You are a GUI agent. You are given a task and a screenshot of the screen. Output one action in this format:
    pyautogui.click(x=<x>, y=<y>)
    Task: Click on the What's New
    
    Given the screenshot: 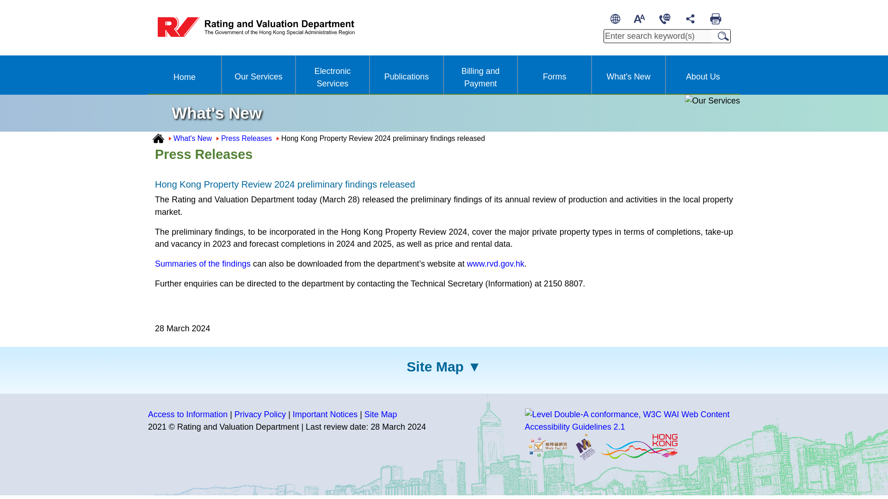 What is the action you would take?
    pyautogui.click(x=192, y=138)
    